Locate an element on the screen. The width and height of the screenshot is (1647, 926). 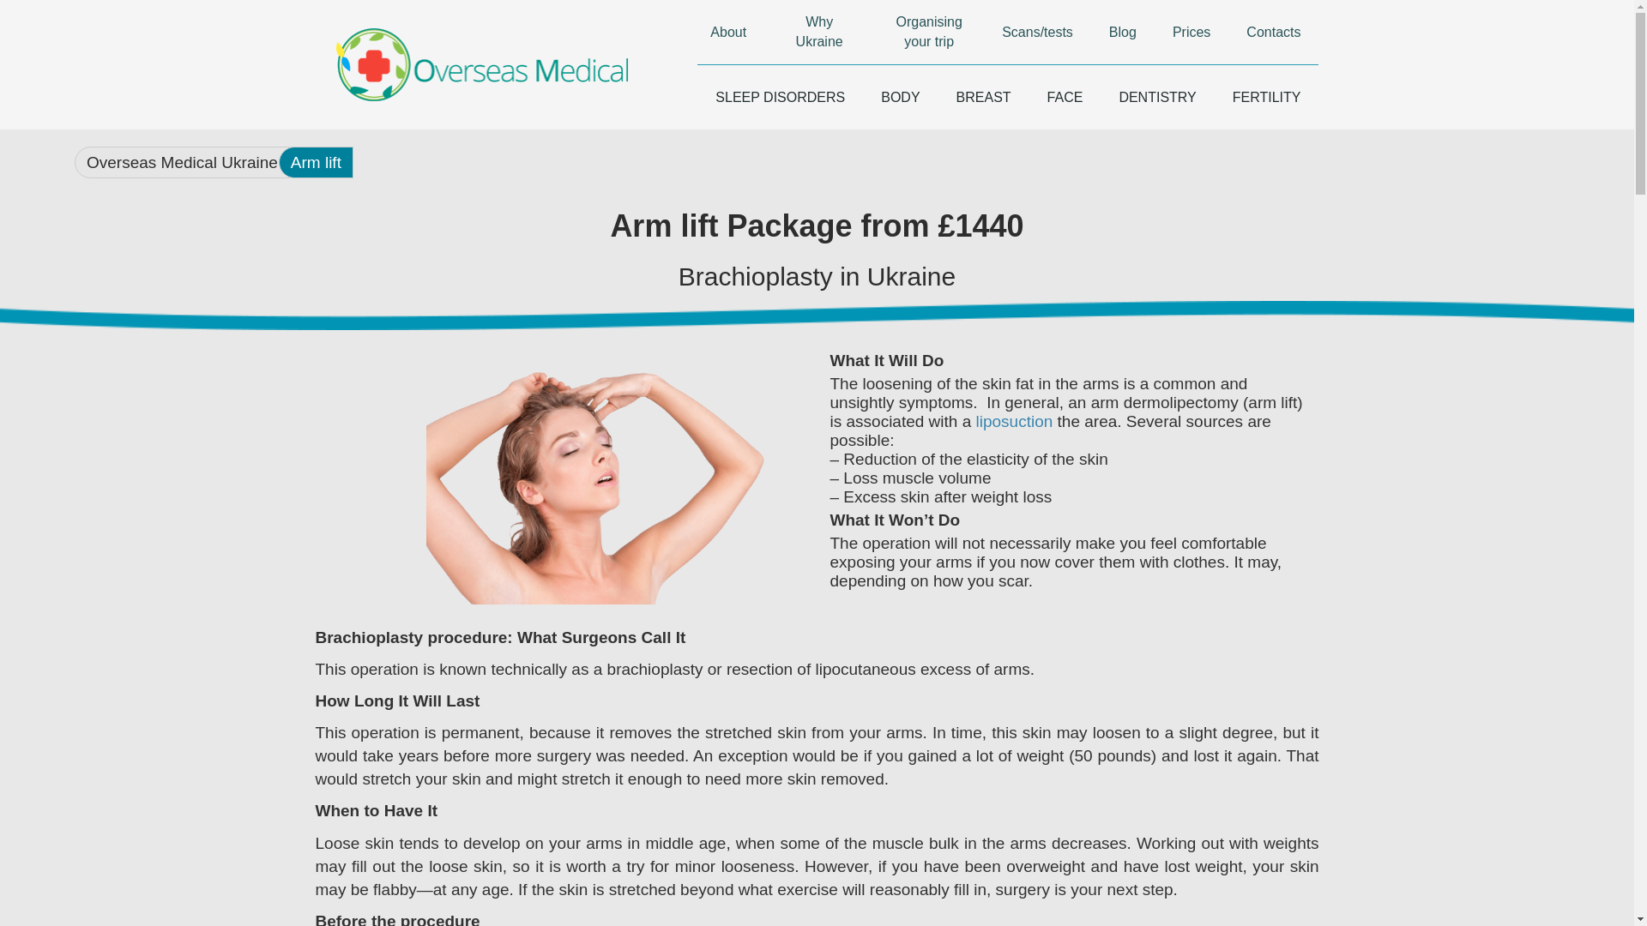
BODY is located at coordinates (900, 97).